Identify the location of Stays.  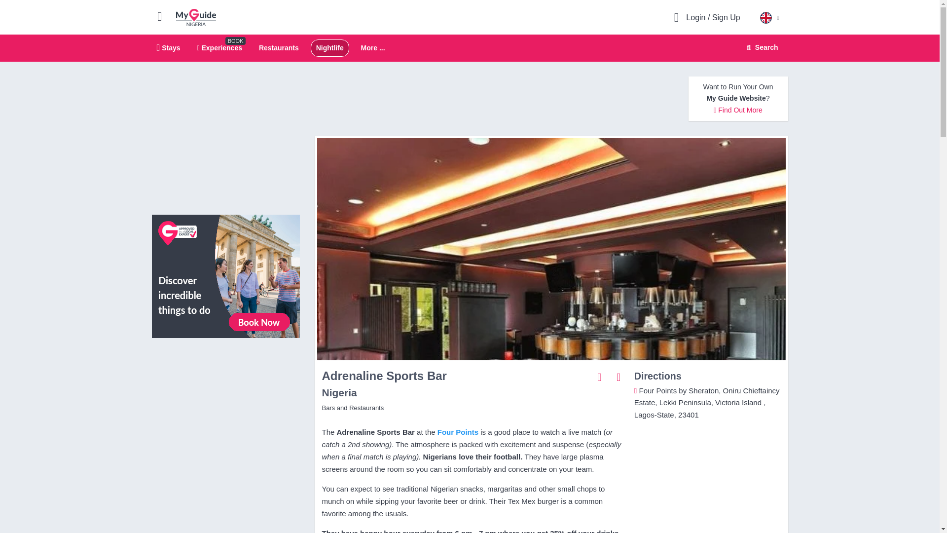
(169, 47).